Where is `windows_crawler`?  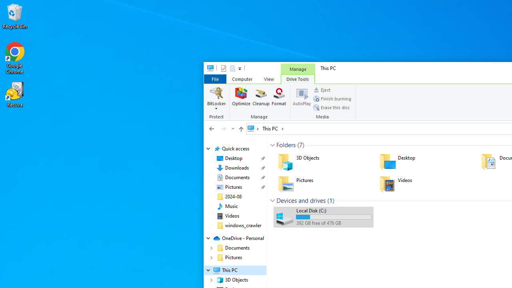
windows_crawler is located at coordinates (243, 226).